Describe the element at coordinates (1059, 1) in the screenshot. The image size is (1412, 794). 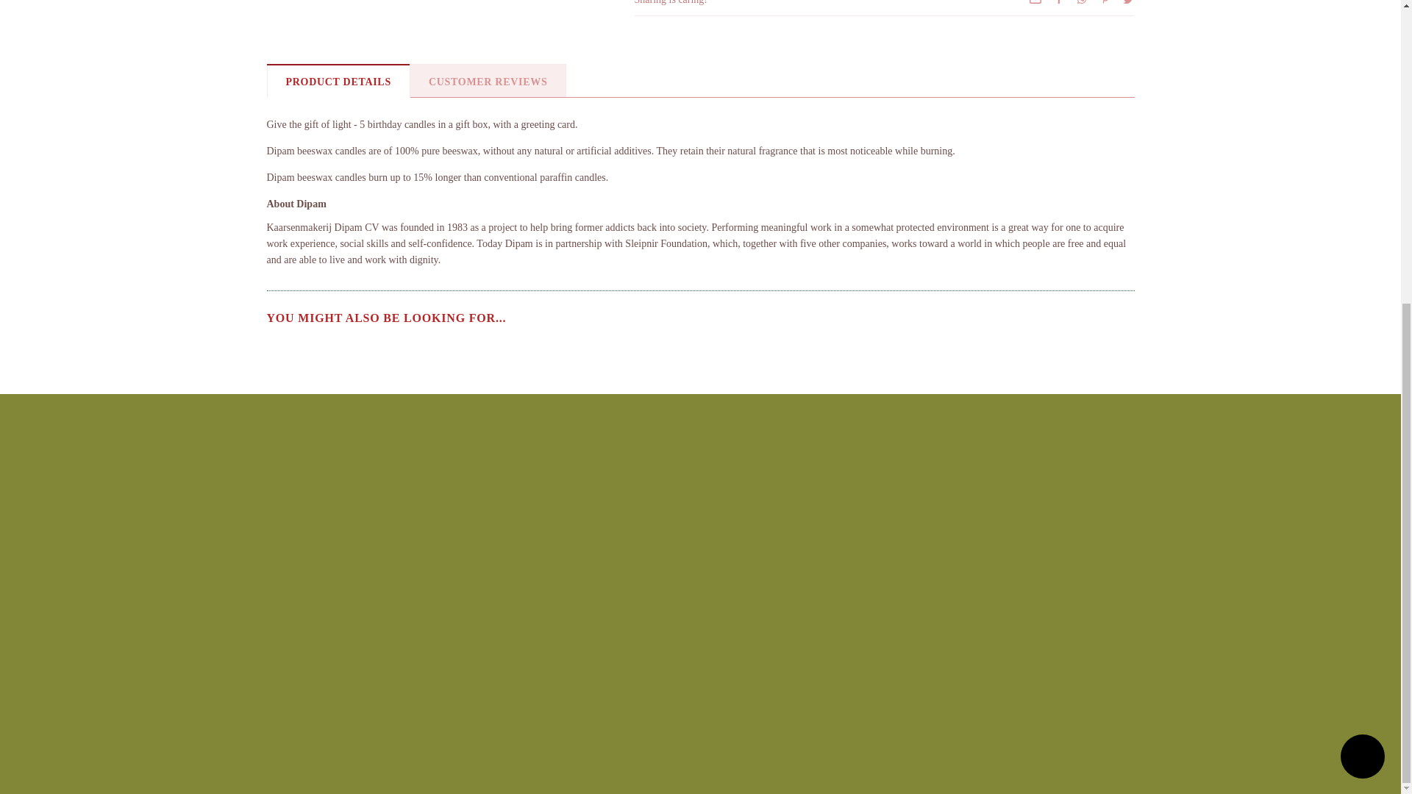
I see `Share Facebook` at that location.